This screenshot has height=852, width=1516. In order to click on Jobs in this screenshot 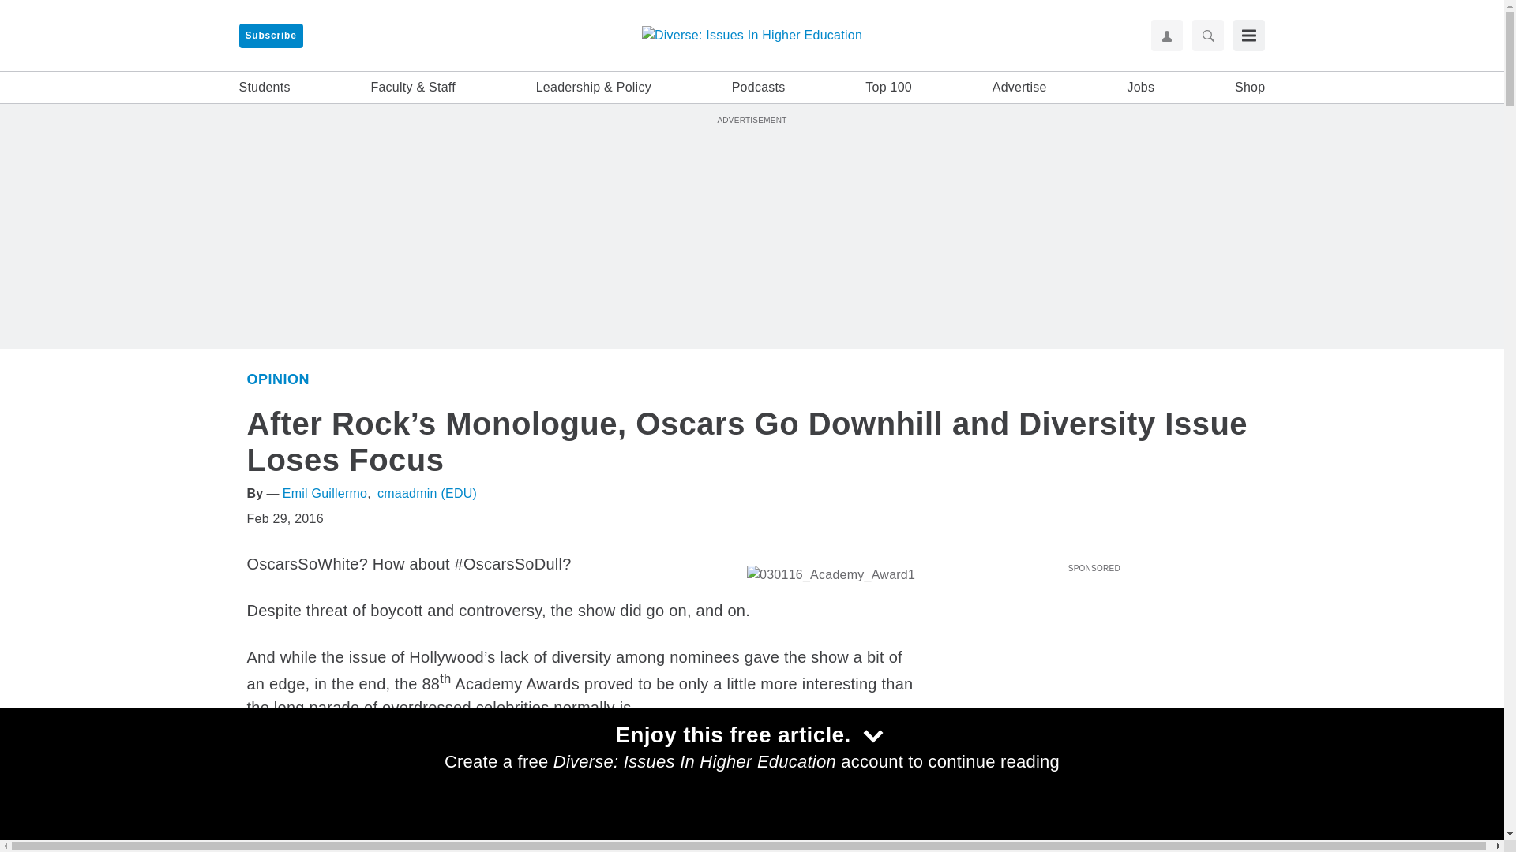, I will do `click(1140, 88)`.